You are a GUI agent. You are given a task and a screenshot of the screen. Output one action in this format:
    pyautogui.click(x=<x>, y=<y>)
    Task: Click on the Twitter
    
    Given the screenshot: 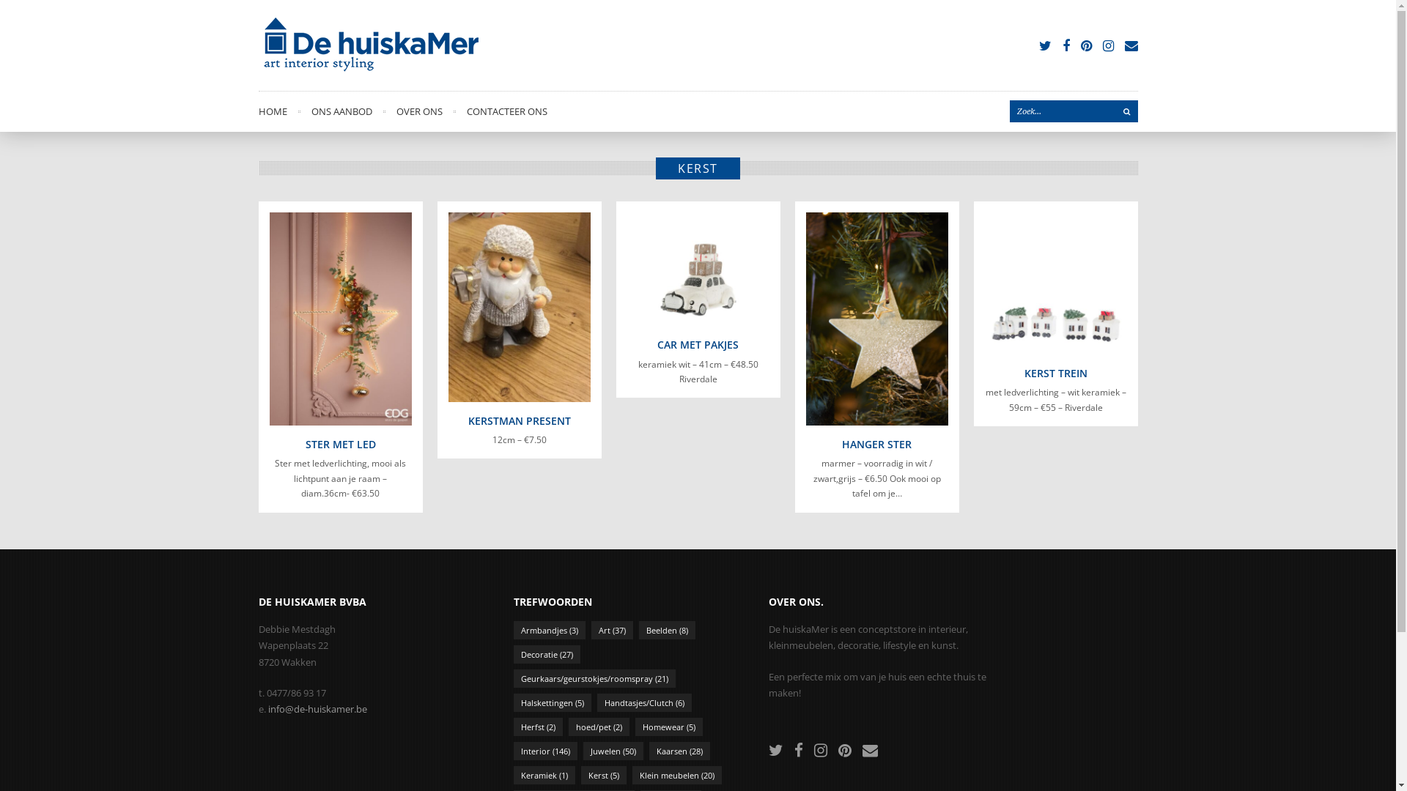 What is the action you would take?
    pyautogui.click(x=775, y=750)
    